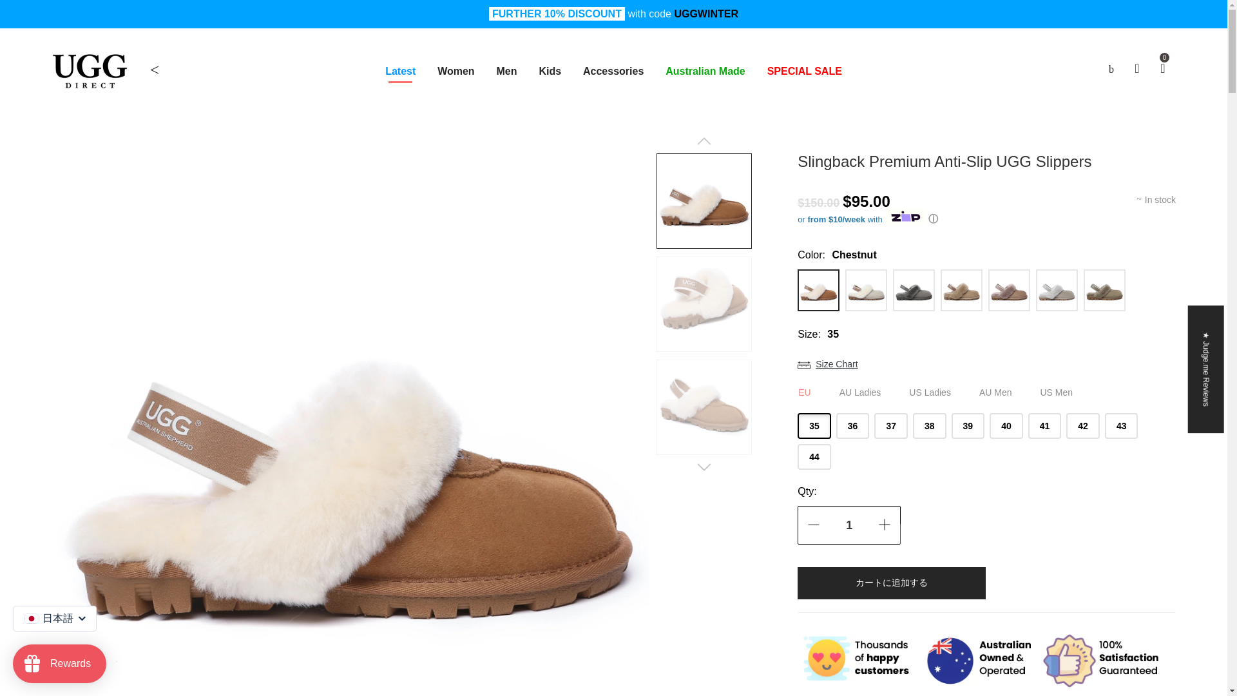 The width and height of the screenshot is (1237, 696). I want to click on Caribou, so click(1104, 290).